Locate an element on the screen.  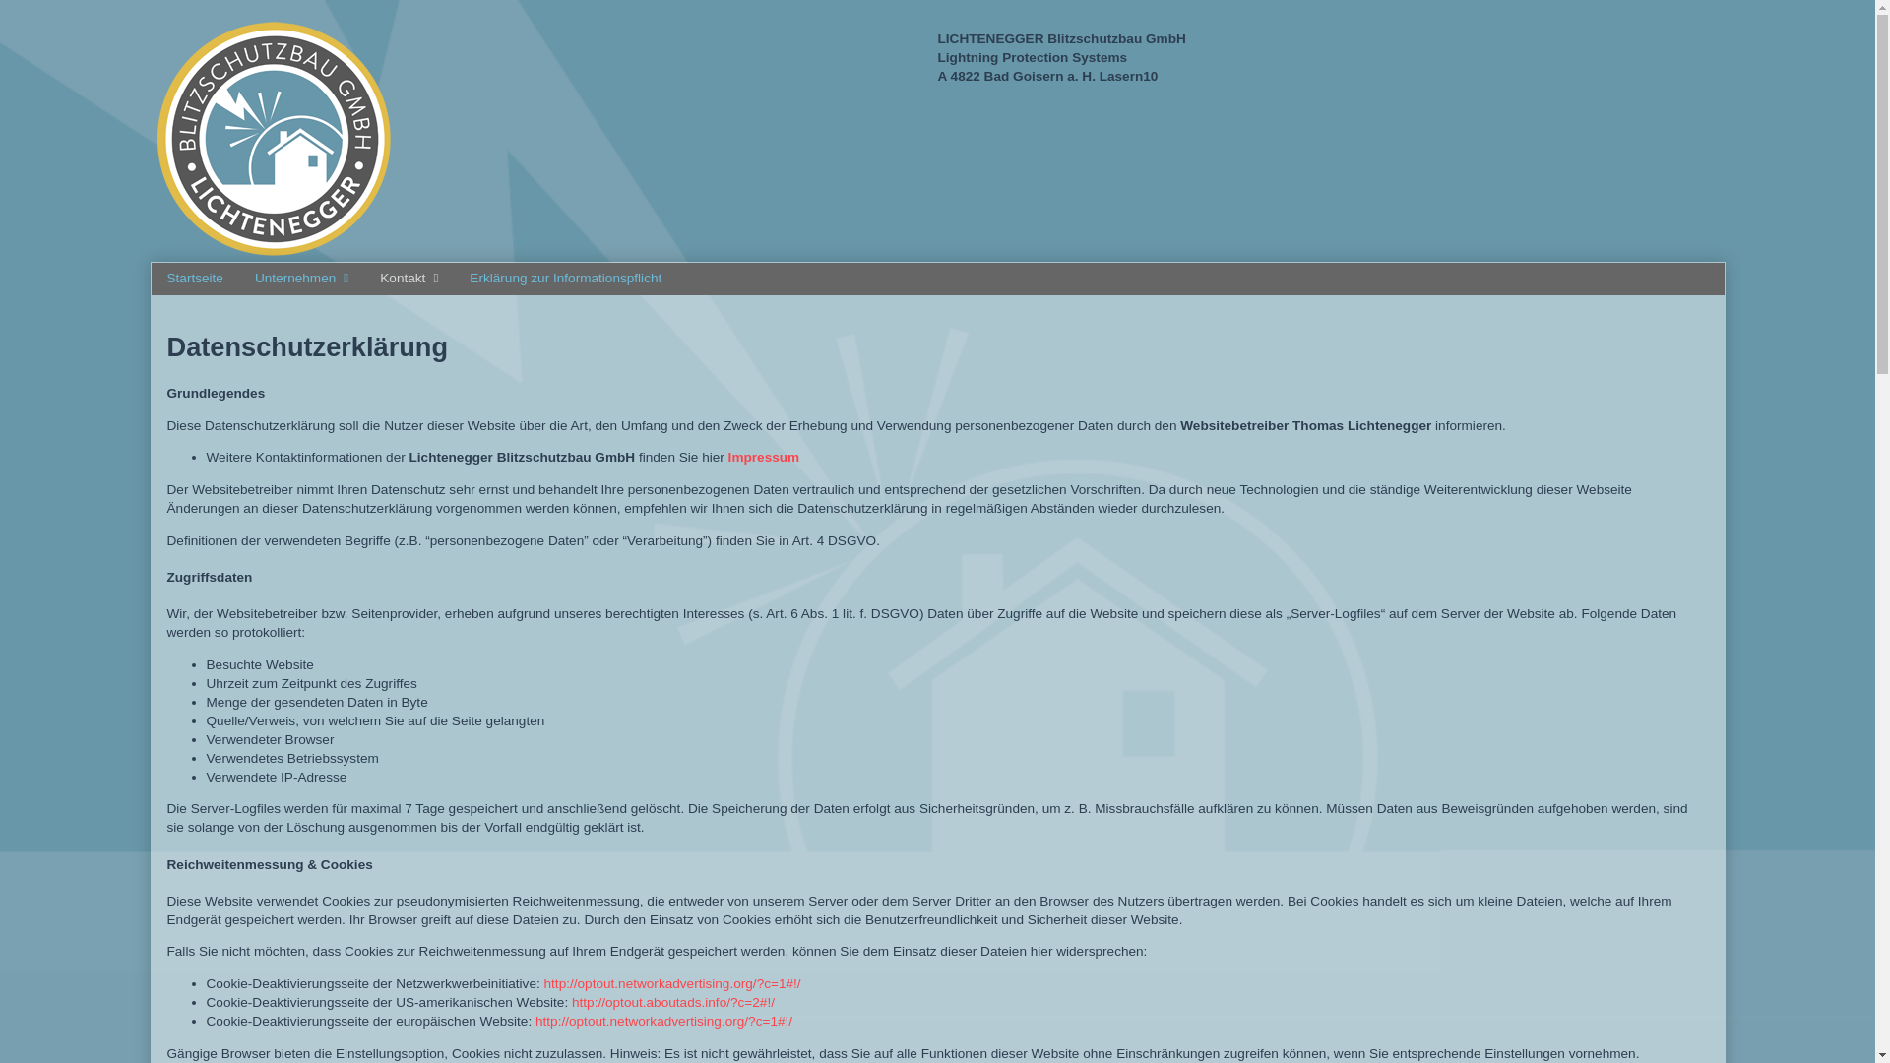
Startseite is located at coordinates (195, 280).